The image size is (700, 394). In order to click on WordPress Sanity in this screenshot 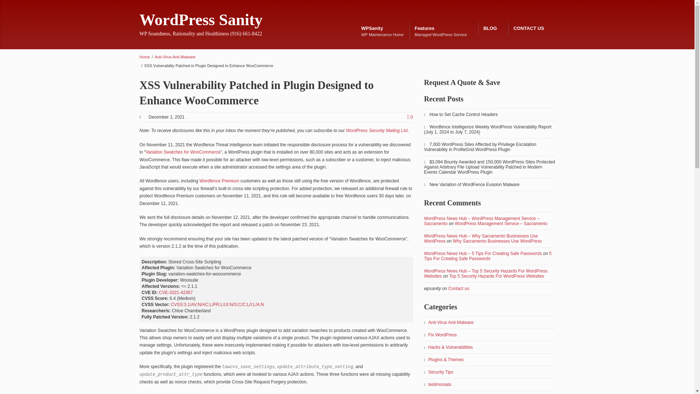, I will do `click(443, 32)`.